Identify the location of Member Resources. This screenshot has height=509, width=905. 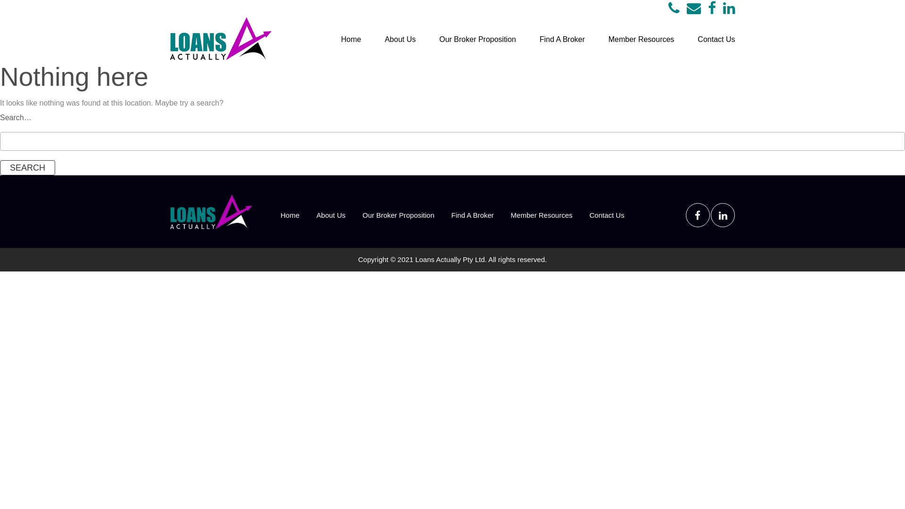
(542, 215).